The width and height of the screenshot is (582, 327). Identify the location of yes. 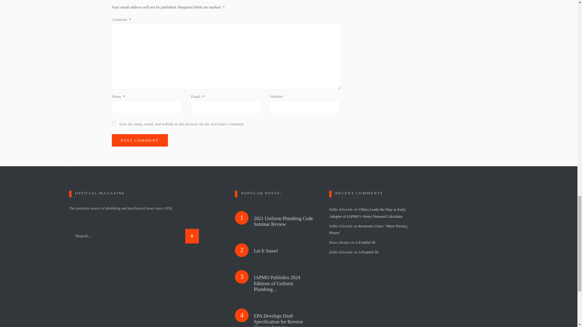
(113, 123).